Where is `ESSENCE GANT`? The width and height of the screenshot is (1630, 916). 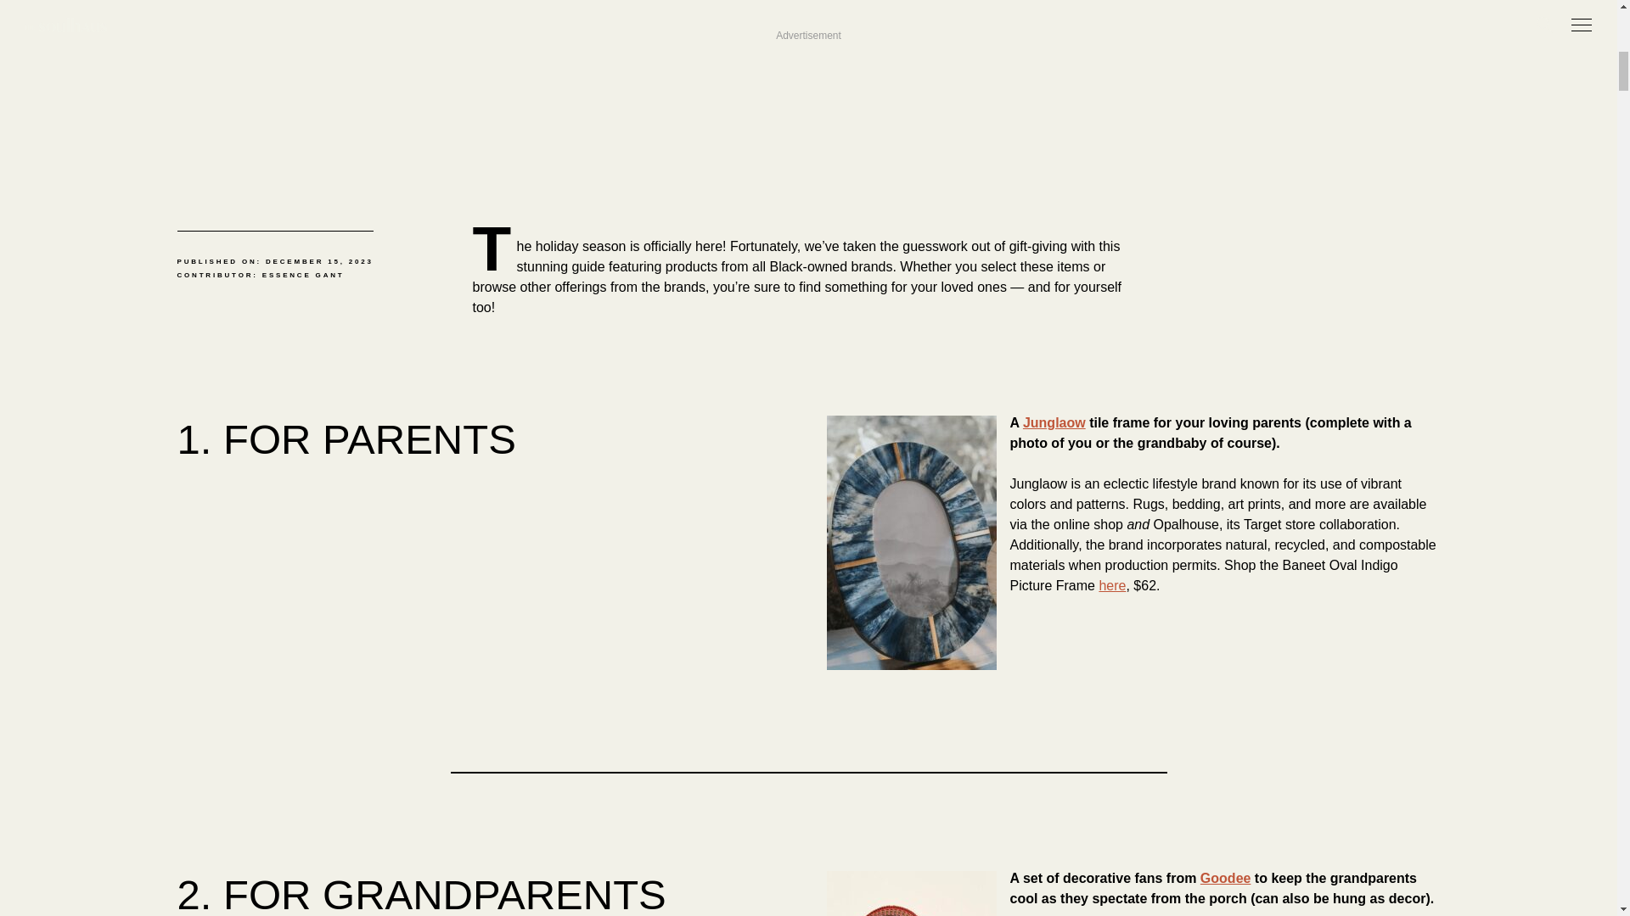
ESSENCE GANT is located at coordinates (303, 275).